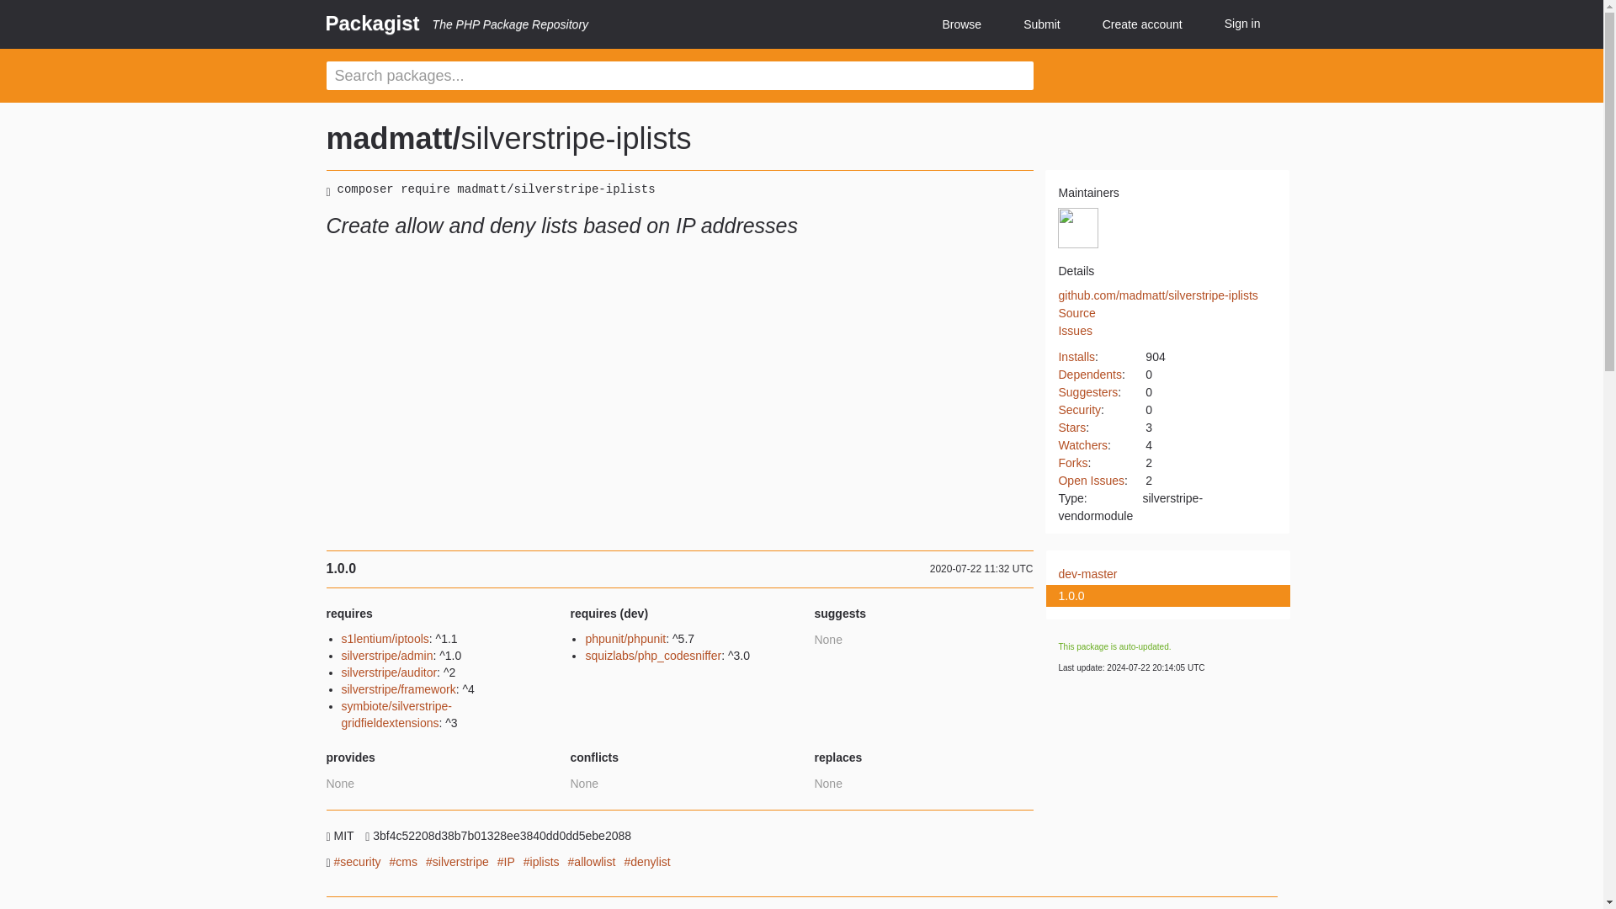 Image resolution: width=1616 pixels, height=909 pixels. I want to click on Dependents, so click(1089, 374).